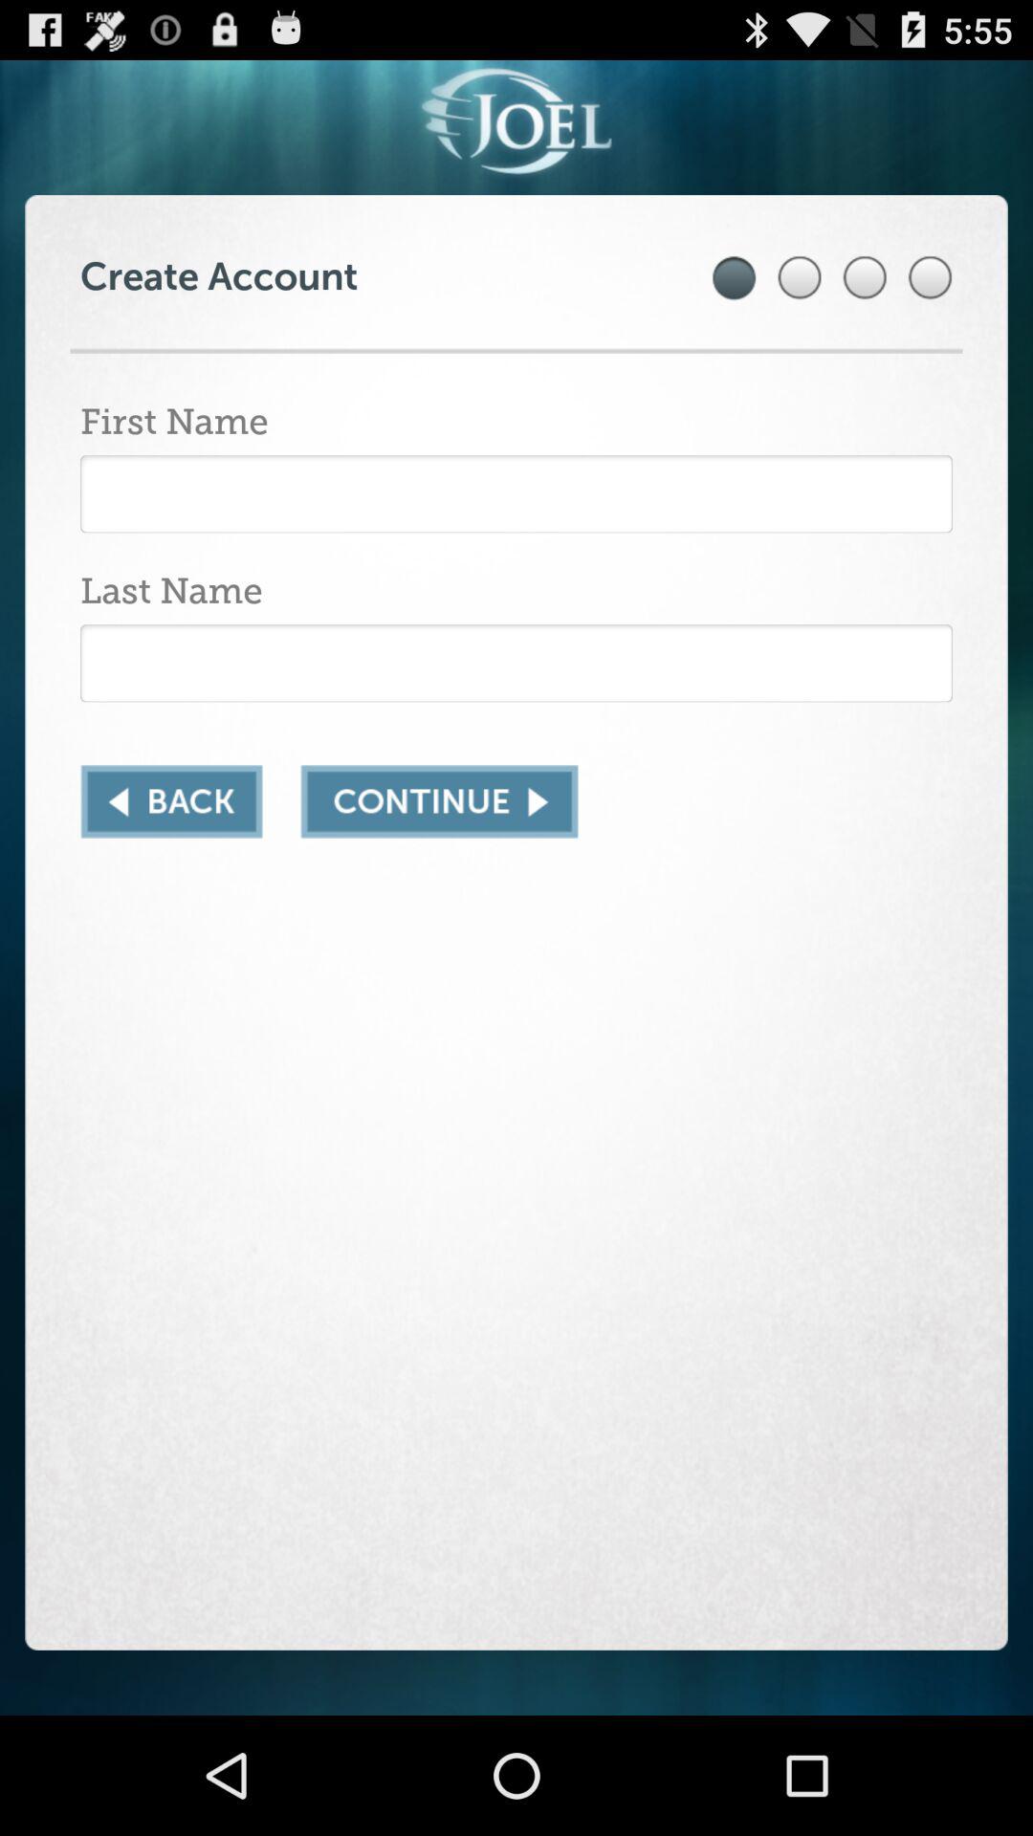  What do you see at coordinates (171, 801) in the screenshot?
I see `go back` at bounding box center [171, 801].